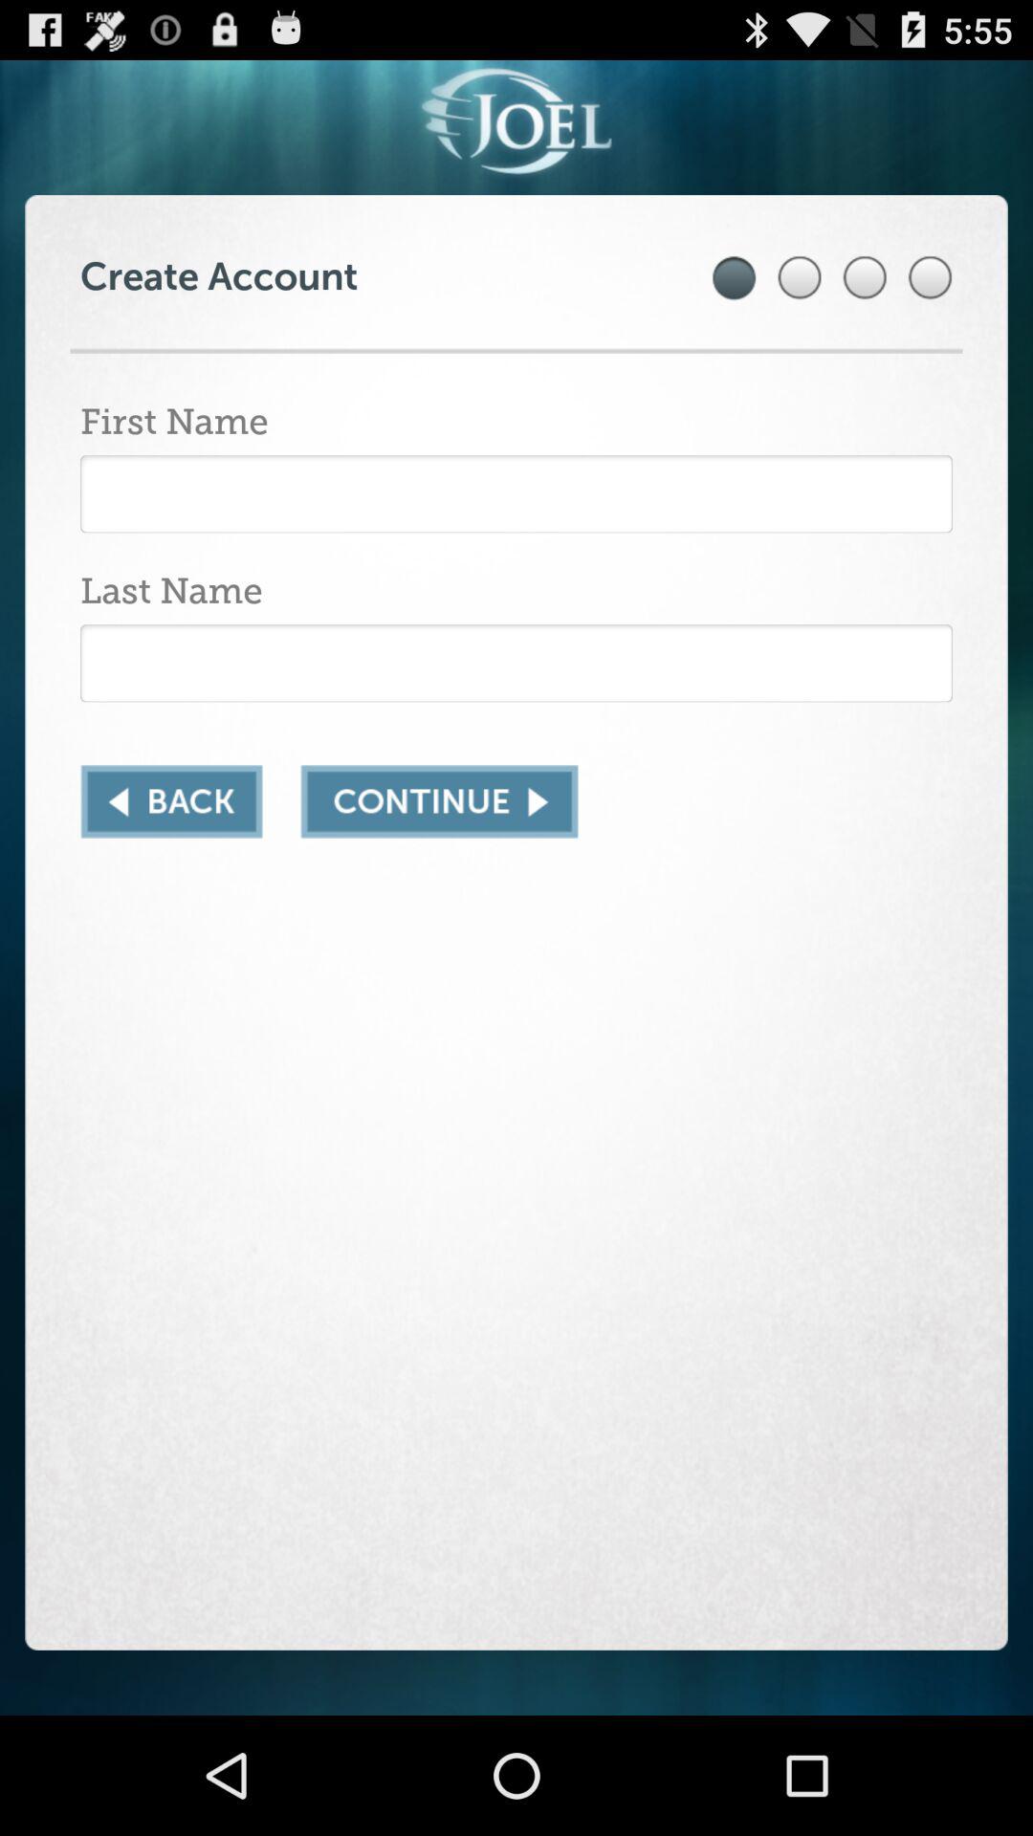  What do you see at coordinates (171, 801) in the screenshot?
I see `go back` at bounding box center [171, 801].